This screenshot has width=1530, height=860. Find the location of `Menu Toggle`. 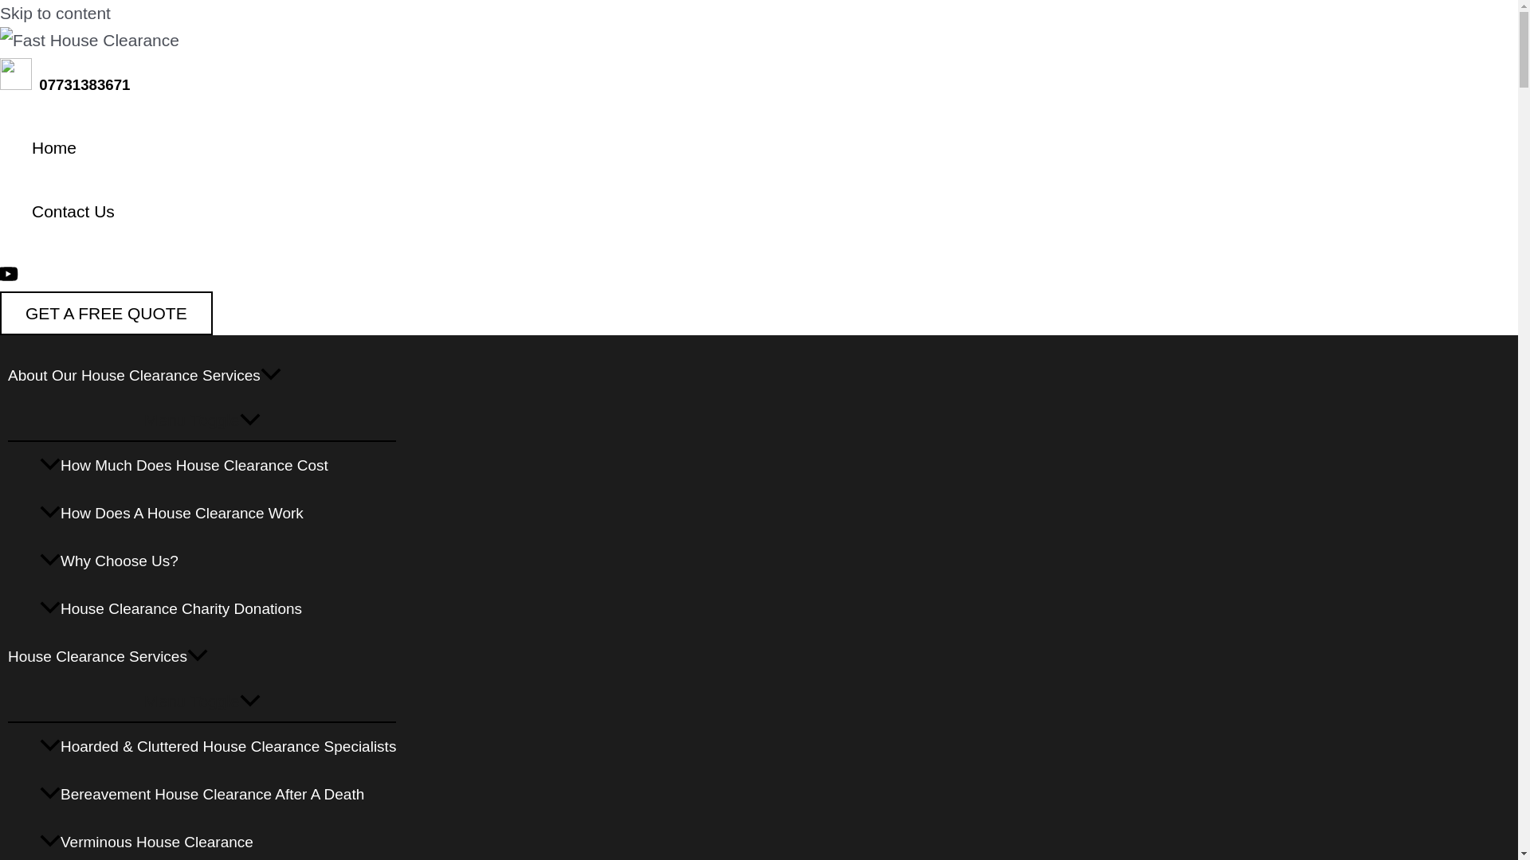

Menu Toggle is located at coordinates (202, 701).